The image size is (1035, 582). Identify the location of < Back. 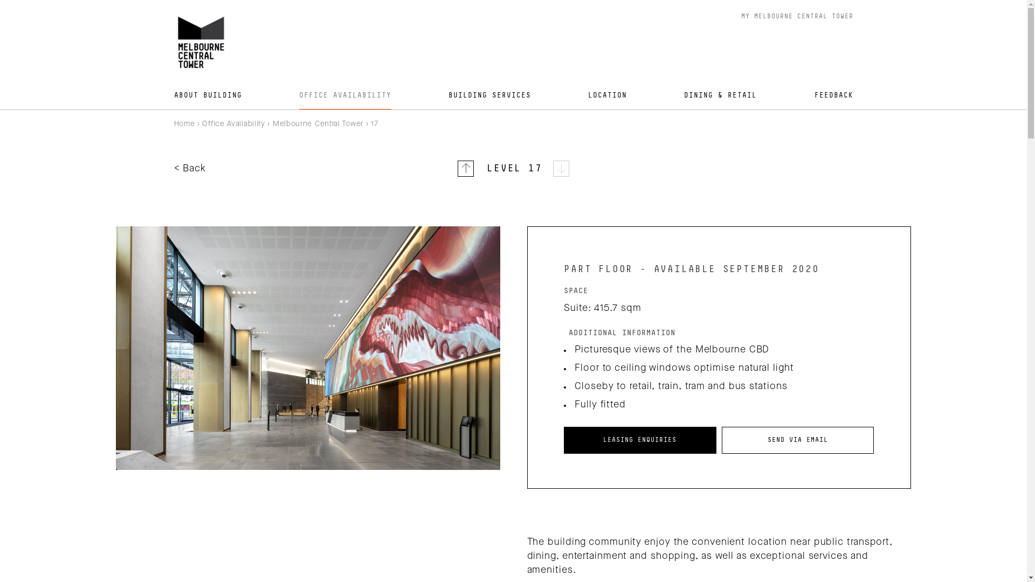
(190, 168).